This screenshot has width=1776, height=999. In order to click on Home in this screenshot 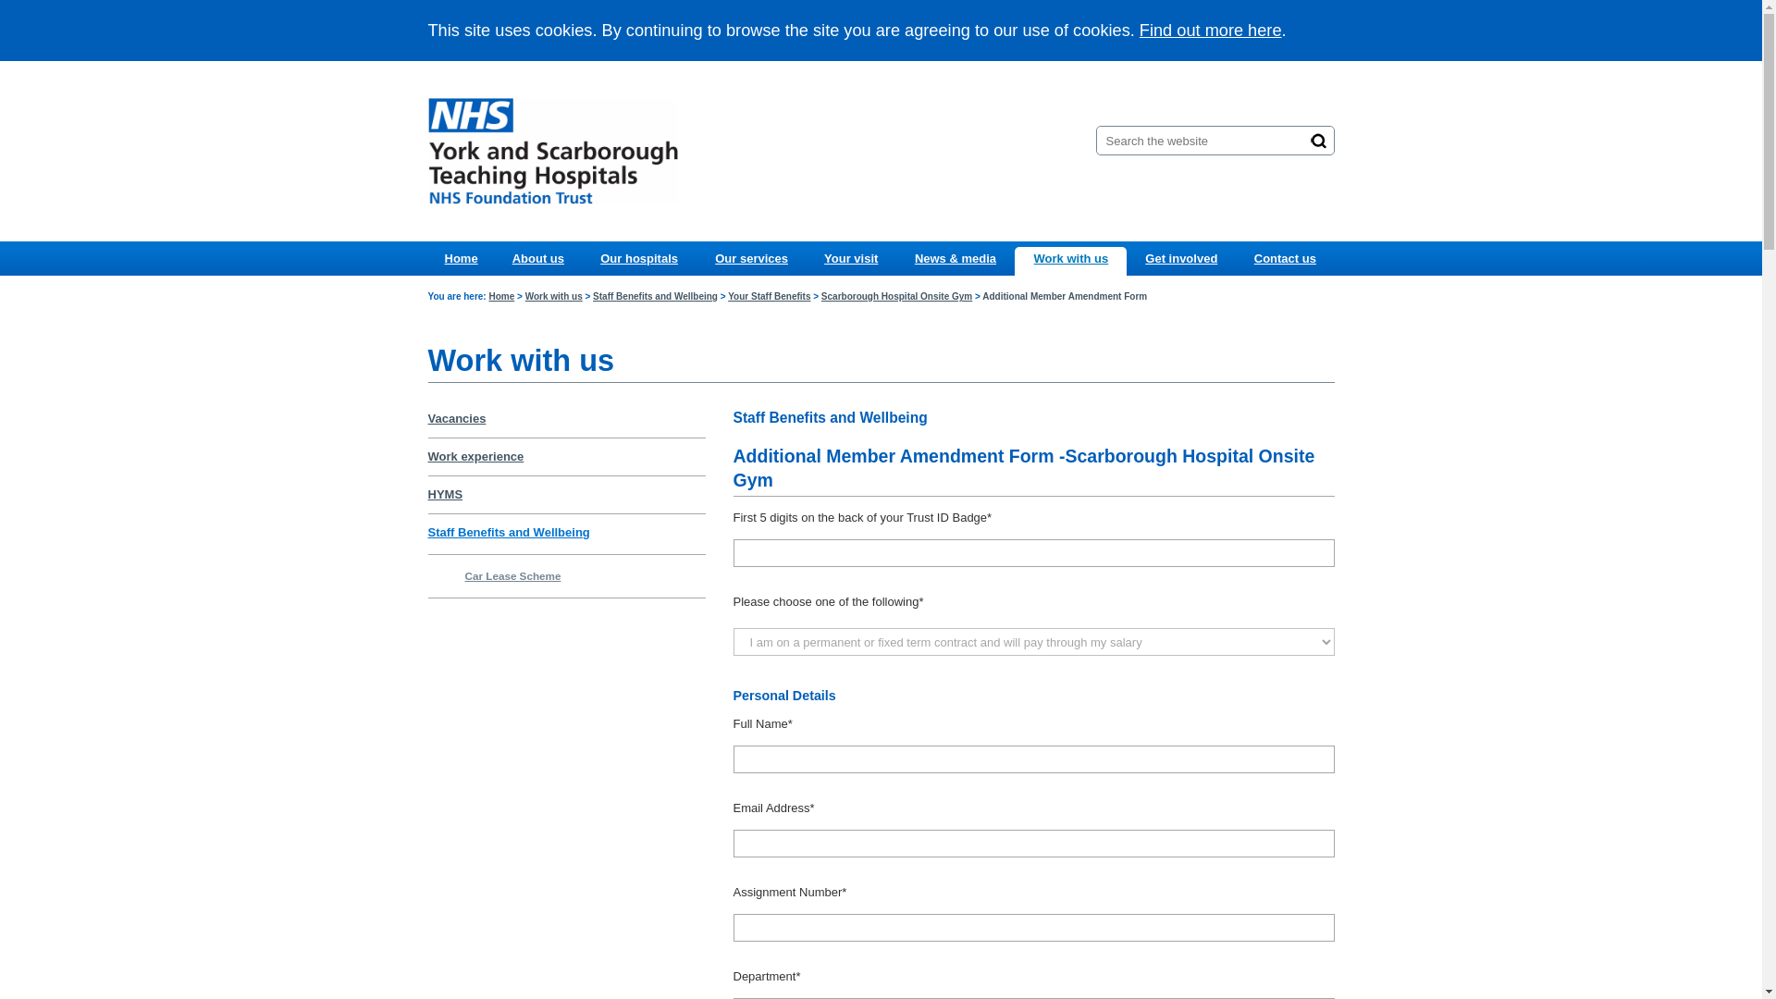, I will do `click(461, 259)`.